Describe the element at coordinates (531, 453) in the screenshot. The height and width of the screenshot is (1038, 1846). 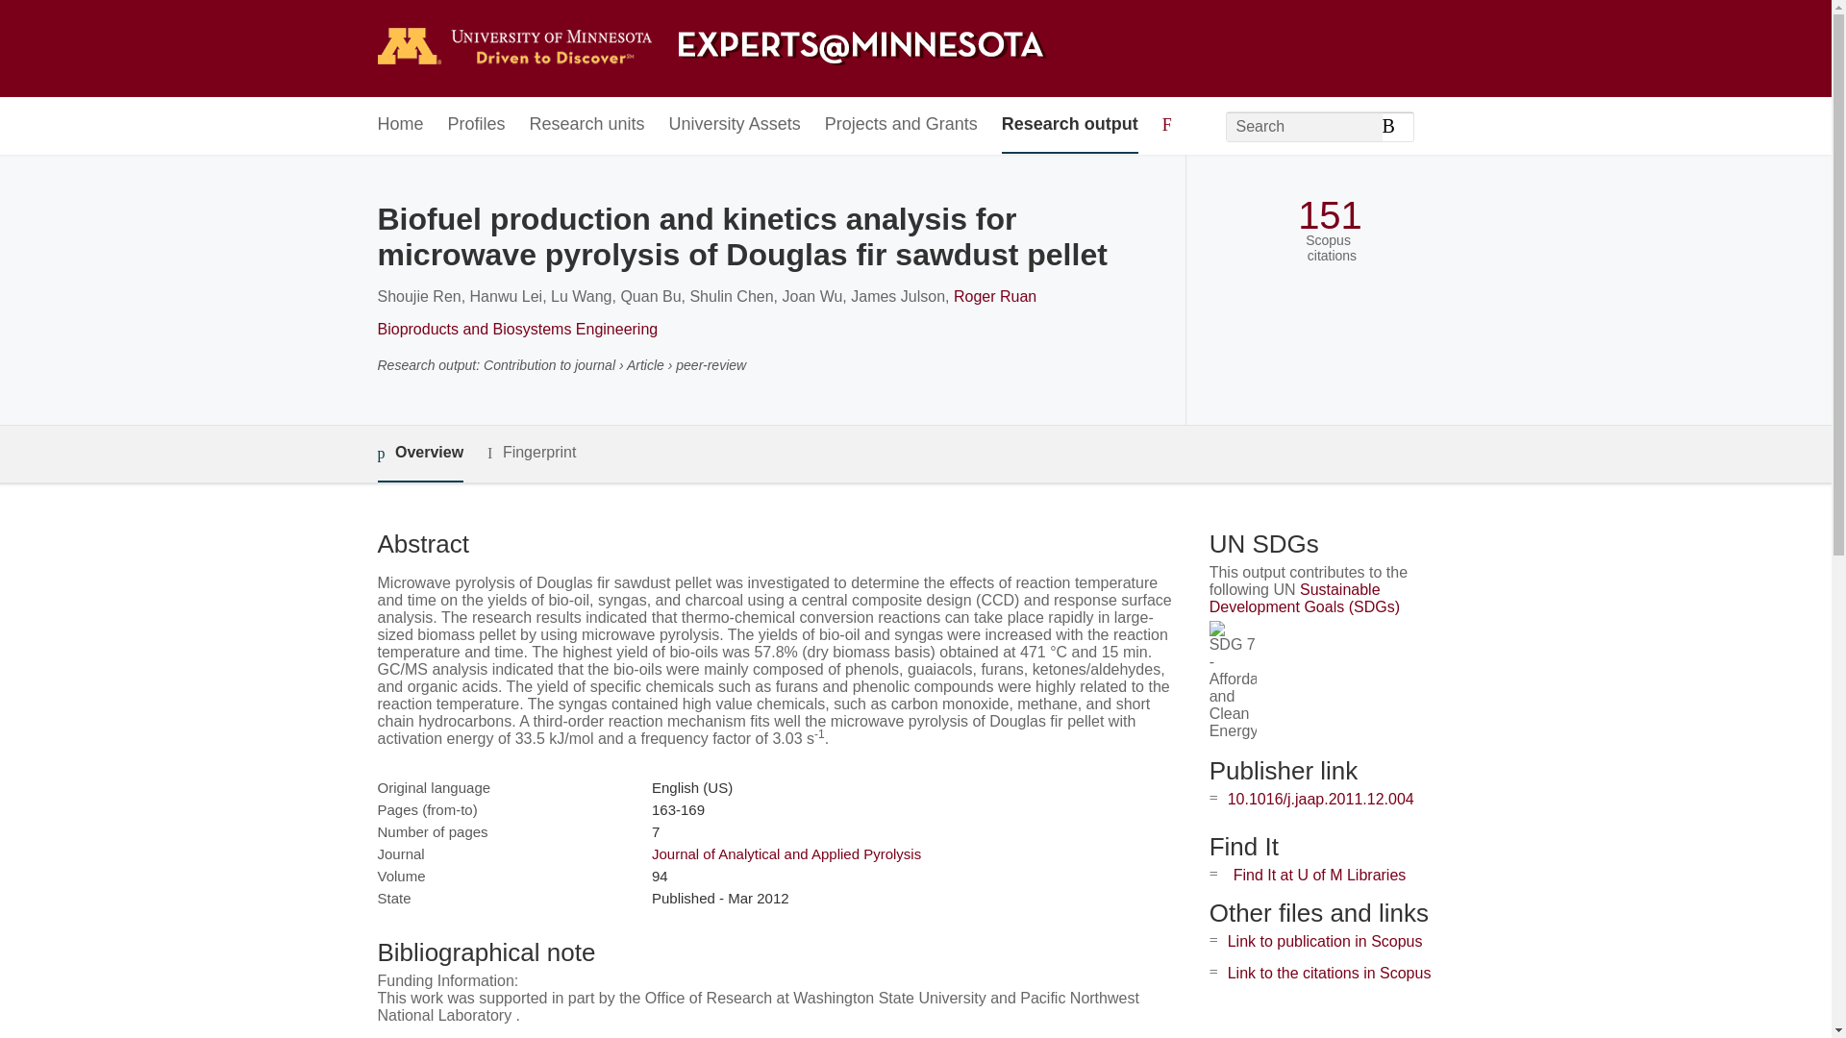
I see `Fingerprint` at that location.